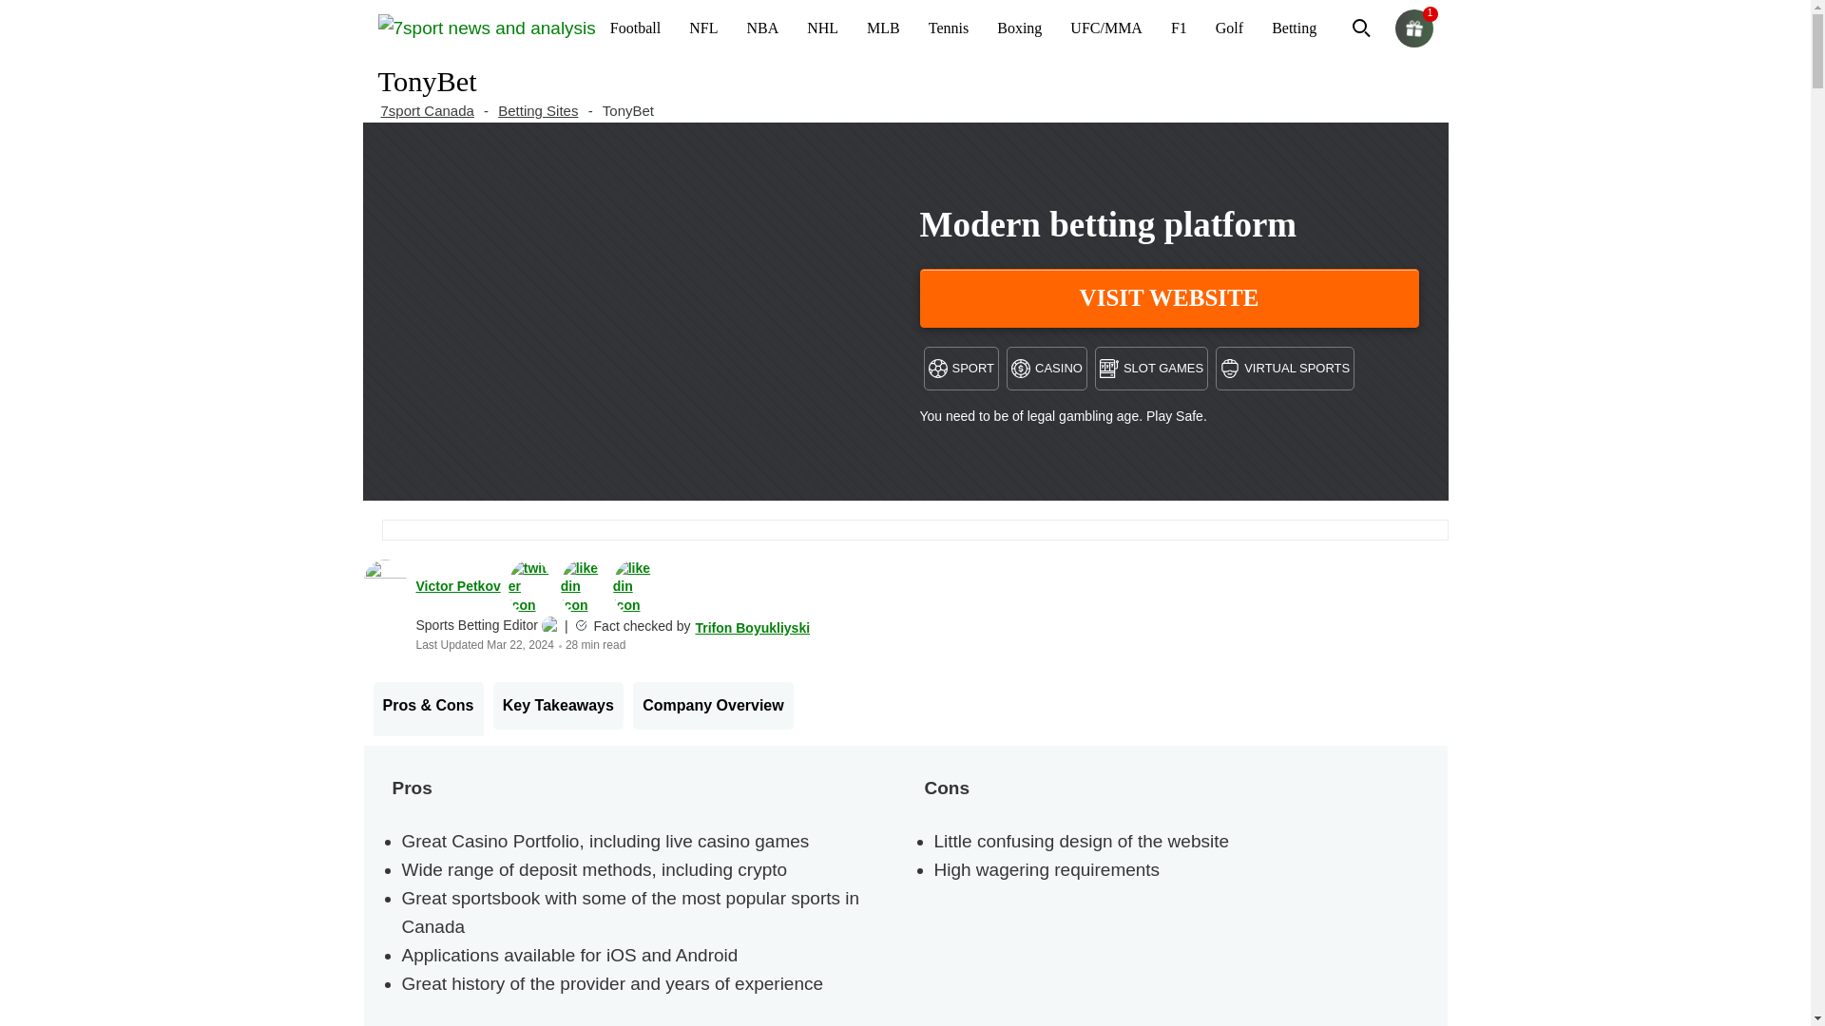  Describe the element at coordinates (949, 28) in the screenshot. I see `Tennis` at that location.